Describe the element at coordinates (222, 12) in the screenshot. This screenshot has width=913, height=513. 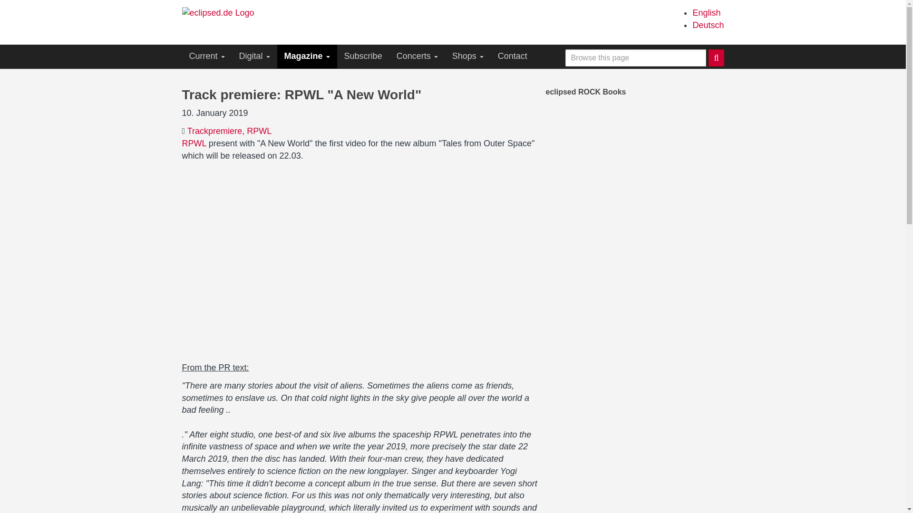
I see `Home` at that location.